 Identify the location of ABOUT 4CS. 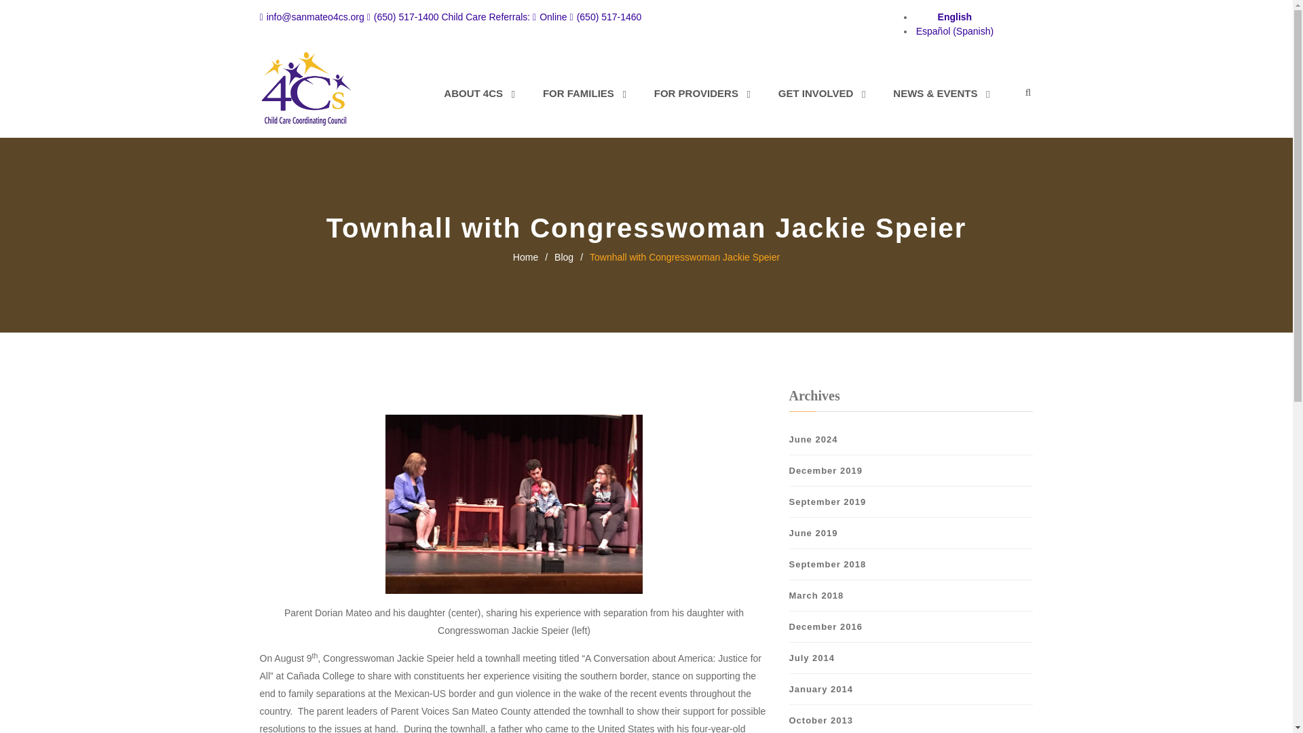
(479, 94).